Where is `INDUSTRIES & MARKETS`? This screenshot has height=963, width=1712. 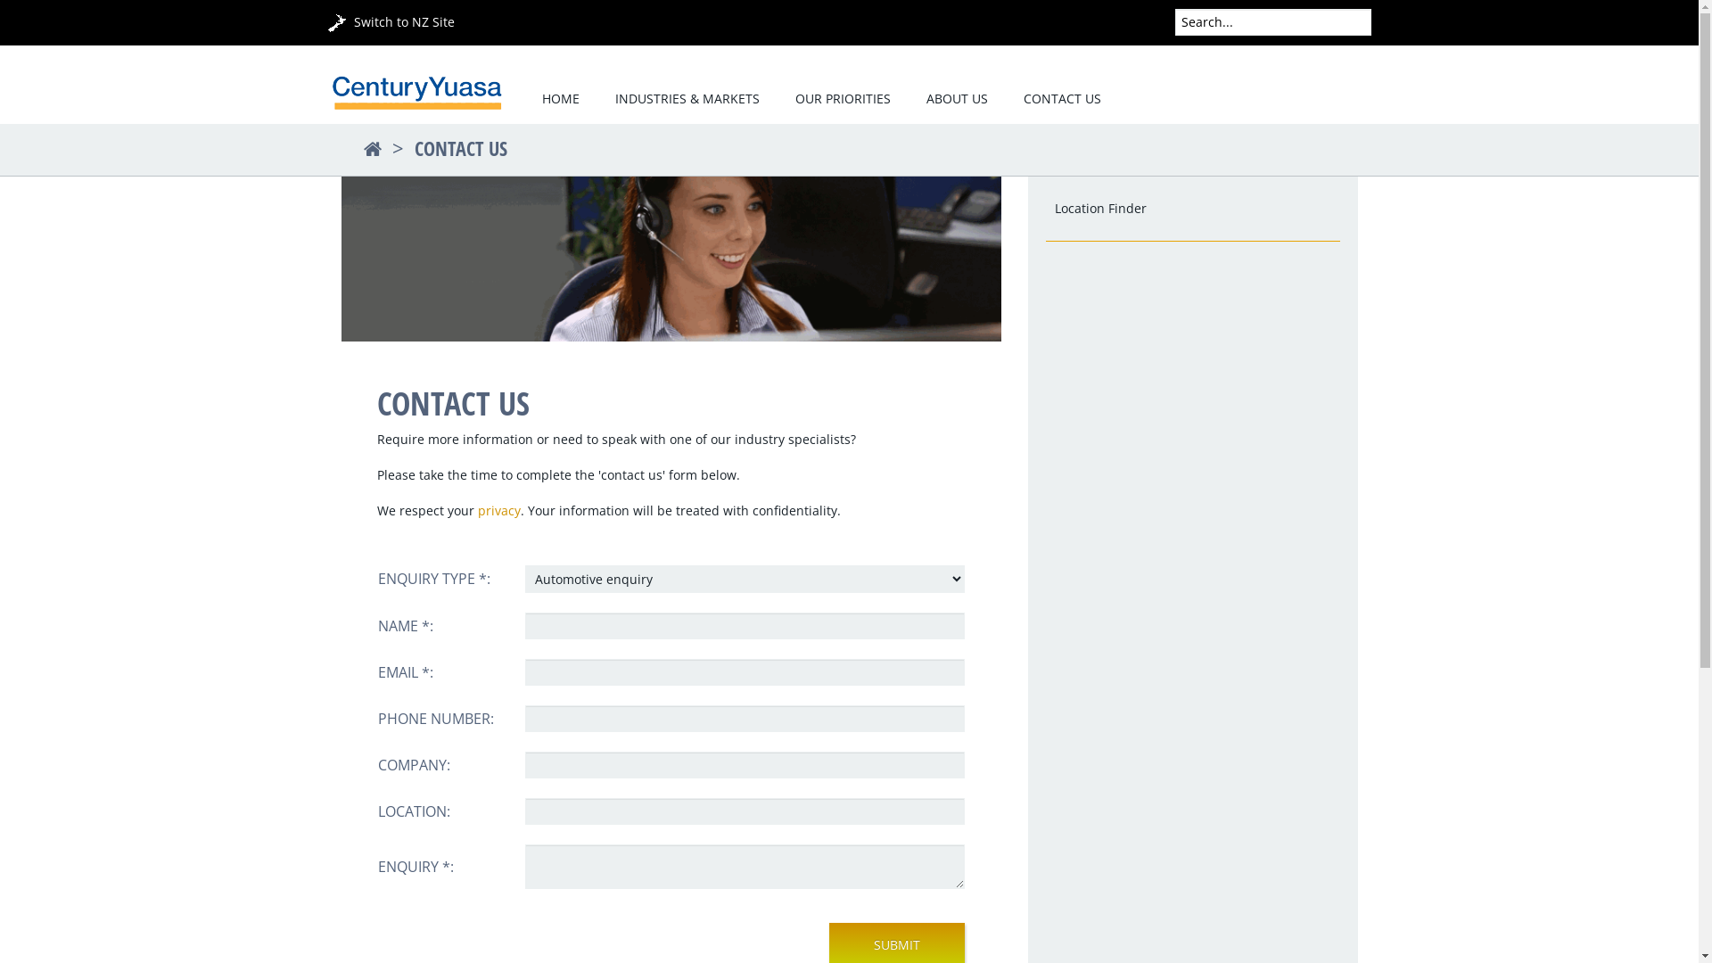
INDUSTRIES & MARKETS is located at coordinates (687, 100).